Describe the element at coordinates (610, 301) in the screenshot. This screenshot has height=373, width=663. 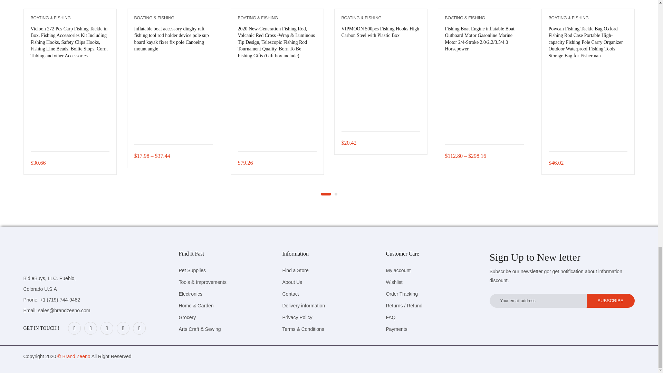
I see `SUBSCRIBE` at that location.